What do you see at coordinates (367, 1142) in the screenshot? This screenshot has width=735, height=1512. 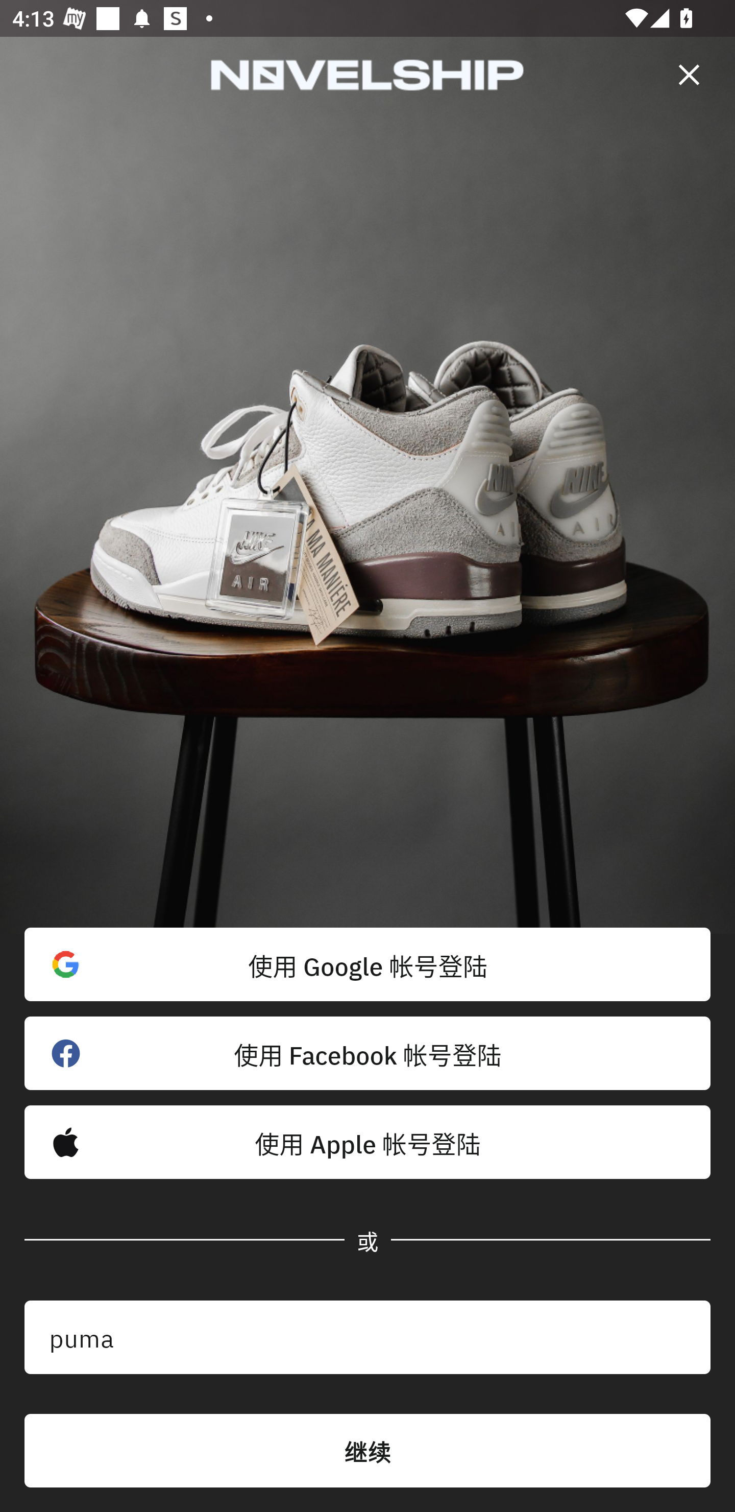 I see ` 使用 Apple 帐号登陆` at bounding box center [367, 1142].